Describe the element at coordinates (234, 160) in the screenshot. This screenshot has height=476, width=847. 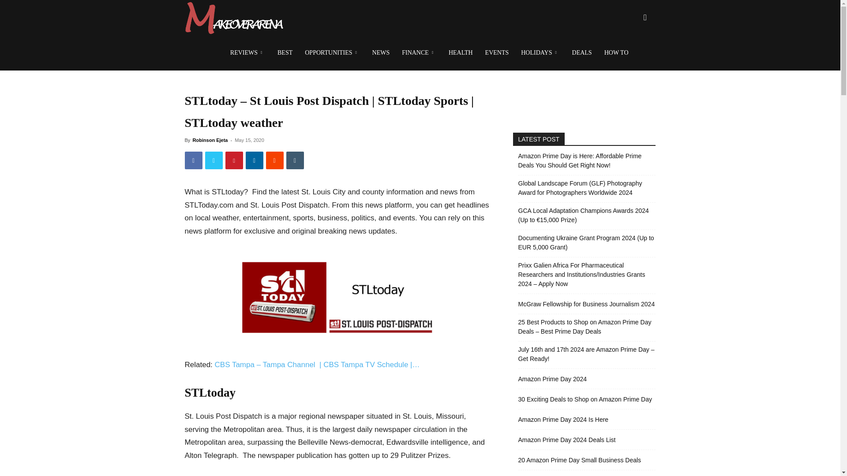
I see `Pinterest` at that location.